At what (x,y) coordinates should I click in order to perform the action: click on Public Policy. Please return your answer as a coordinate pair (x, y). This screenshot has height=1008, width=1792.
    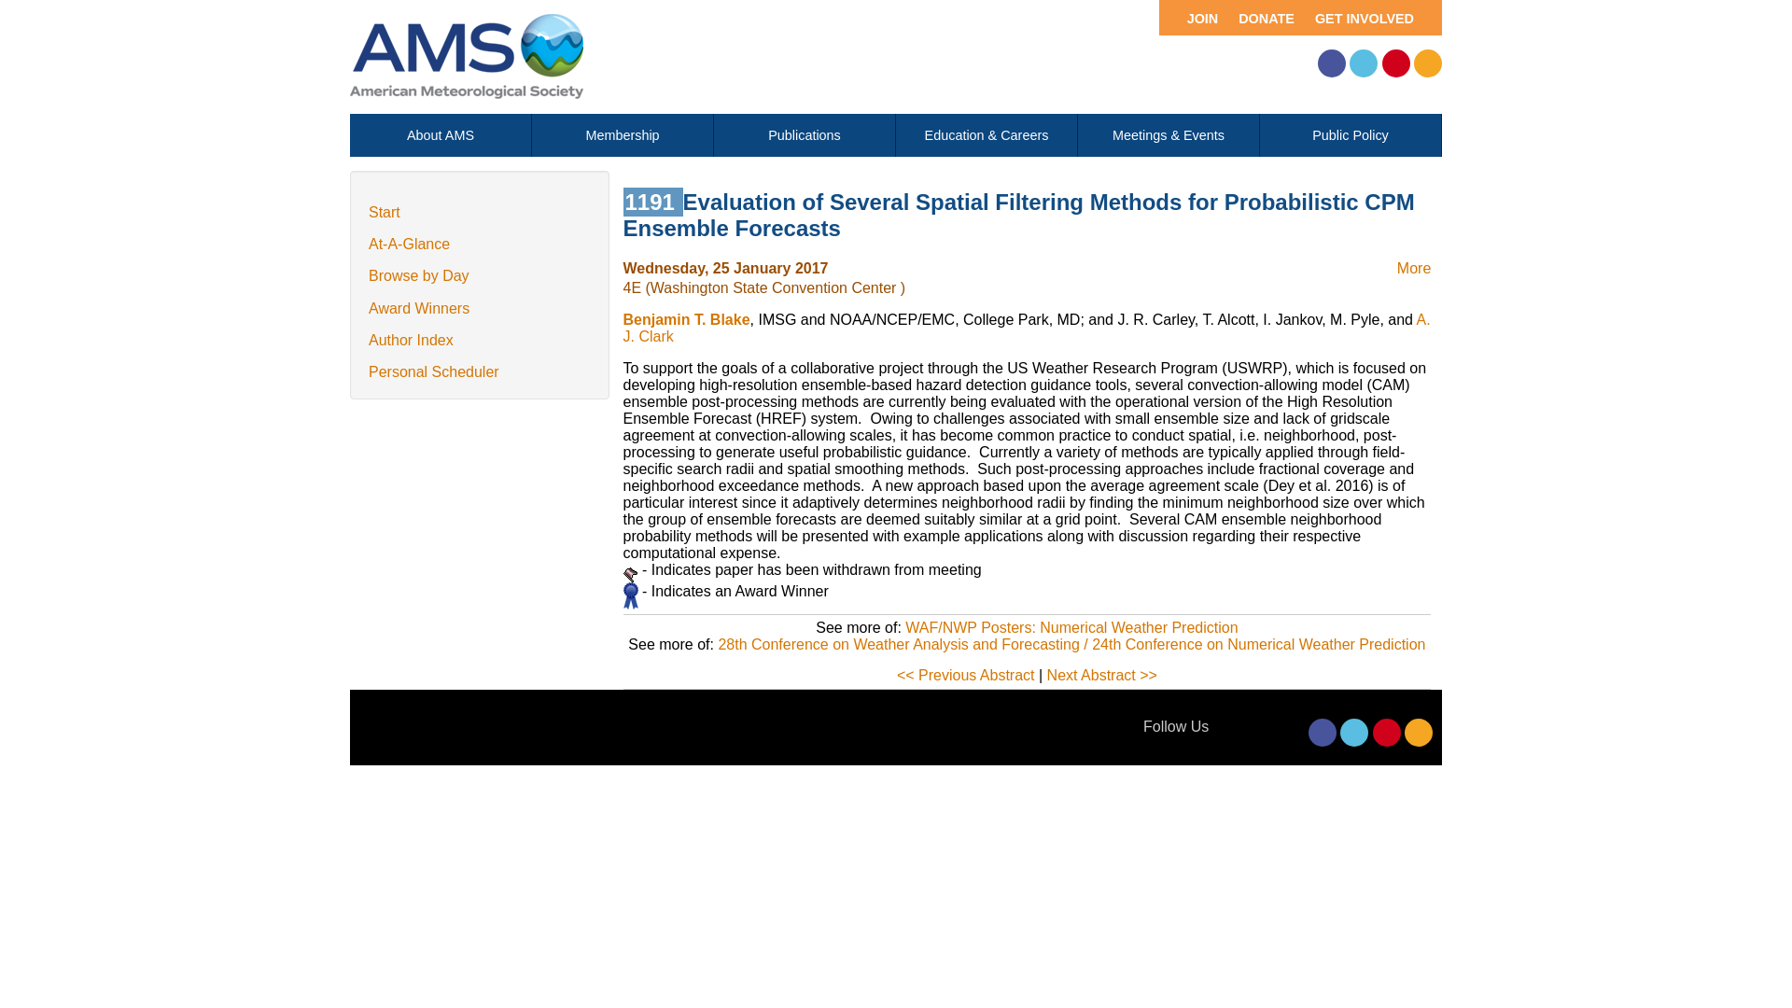
    Looking at the image, I should click on (1350, 135).